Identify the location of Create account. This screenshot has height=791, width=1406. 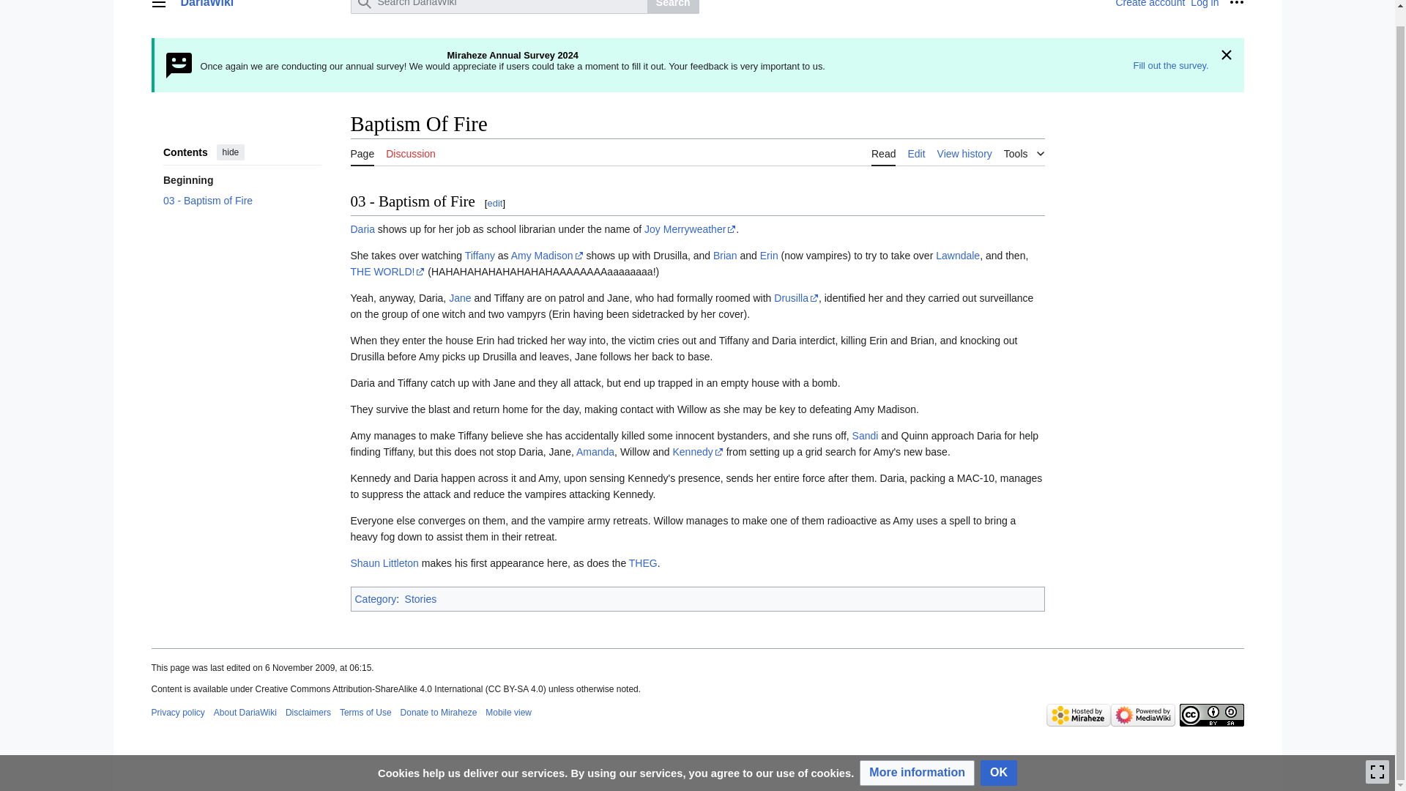
(1150, 4).